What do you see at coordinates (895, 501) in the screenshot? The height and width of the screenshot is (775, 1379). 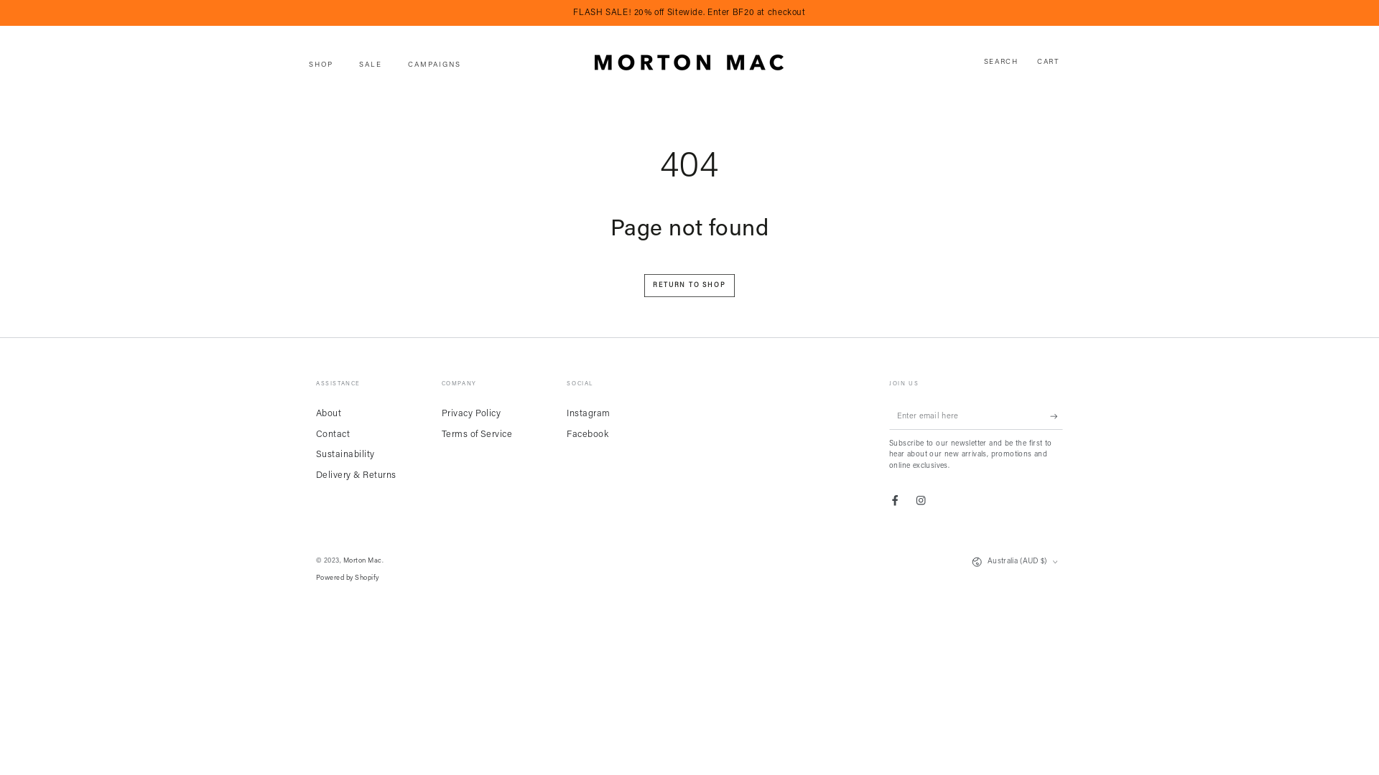 I see `Facebook` at bounding box center [895, 501].